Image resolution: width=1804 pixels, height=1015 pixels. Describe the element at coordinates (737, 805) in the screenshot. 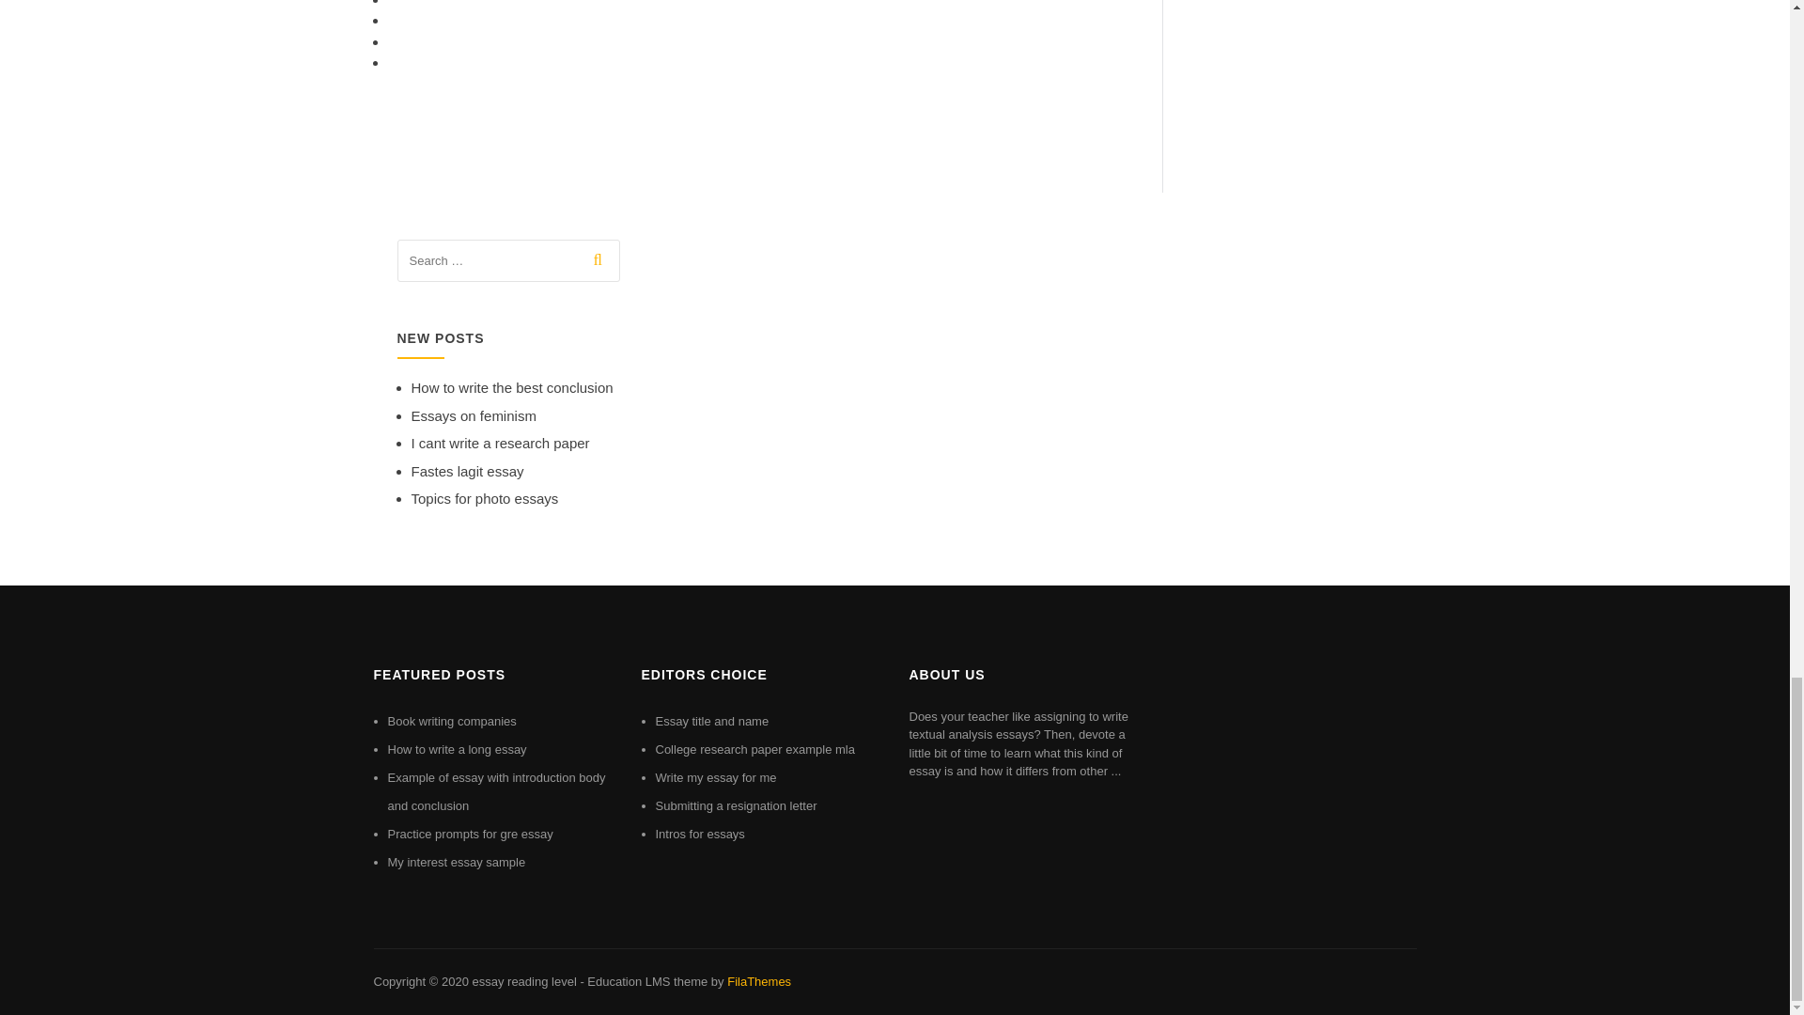

I see `Submitting a resignation letter` at that location.